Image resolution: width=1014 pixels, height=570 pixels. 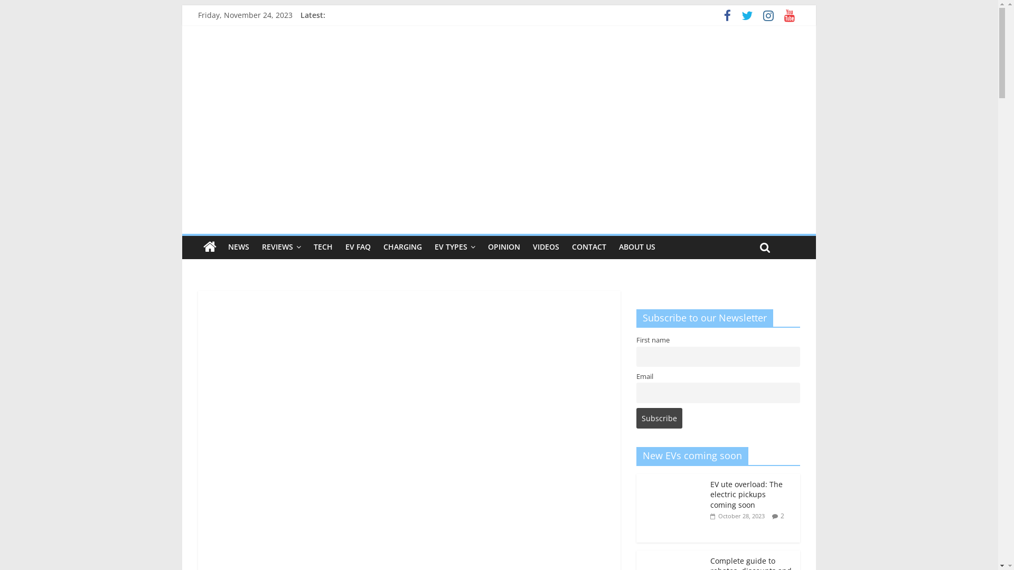 What do you see at coordinates (358, 247) in the screenshot?
I see `EV FAQ` at bounding box center [358, 247].